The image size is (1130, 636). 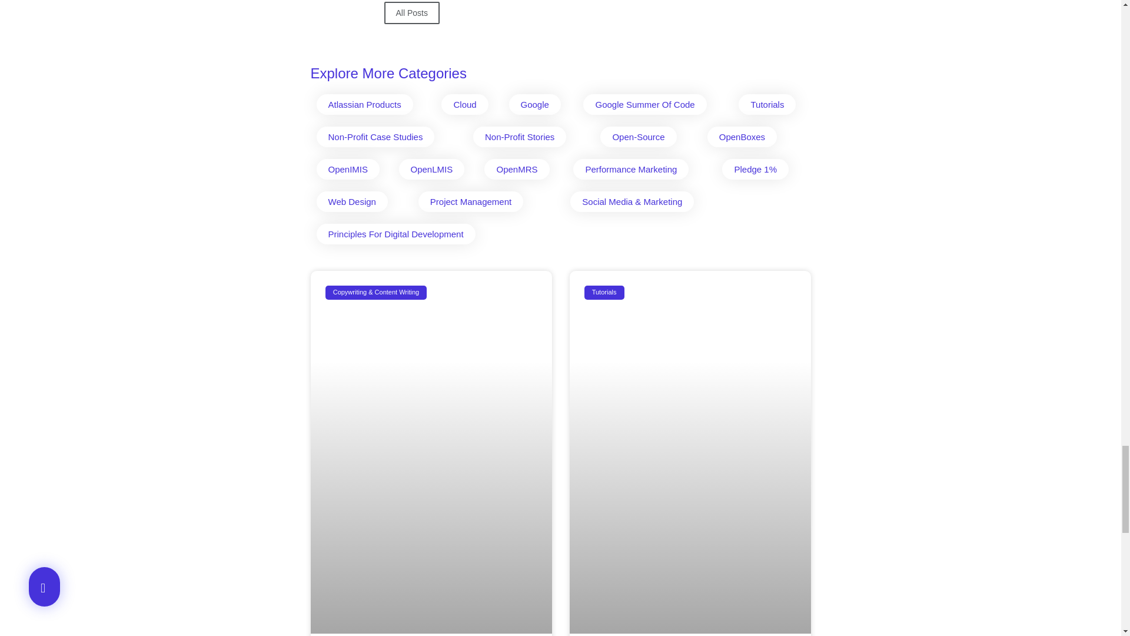 What do you see at coordinates (644, 104) in the screenshot?
I see `Google Summer Of Code` at bounding box center [644, 104].